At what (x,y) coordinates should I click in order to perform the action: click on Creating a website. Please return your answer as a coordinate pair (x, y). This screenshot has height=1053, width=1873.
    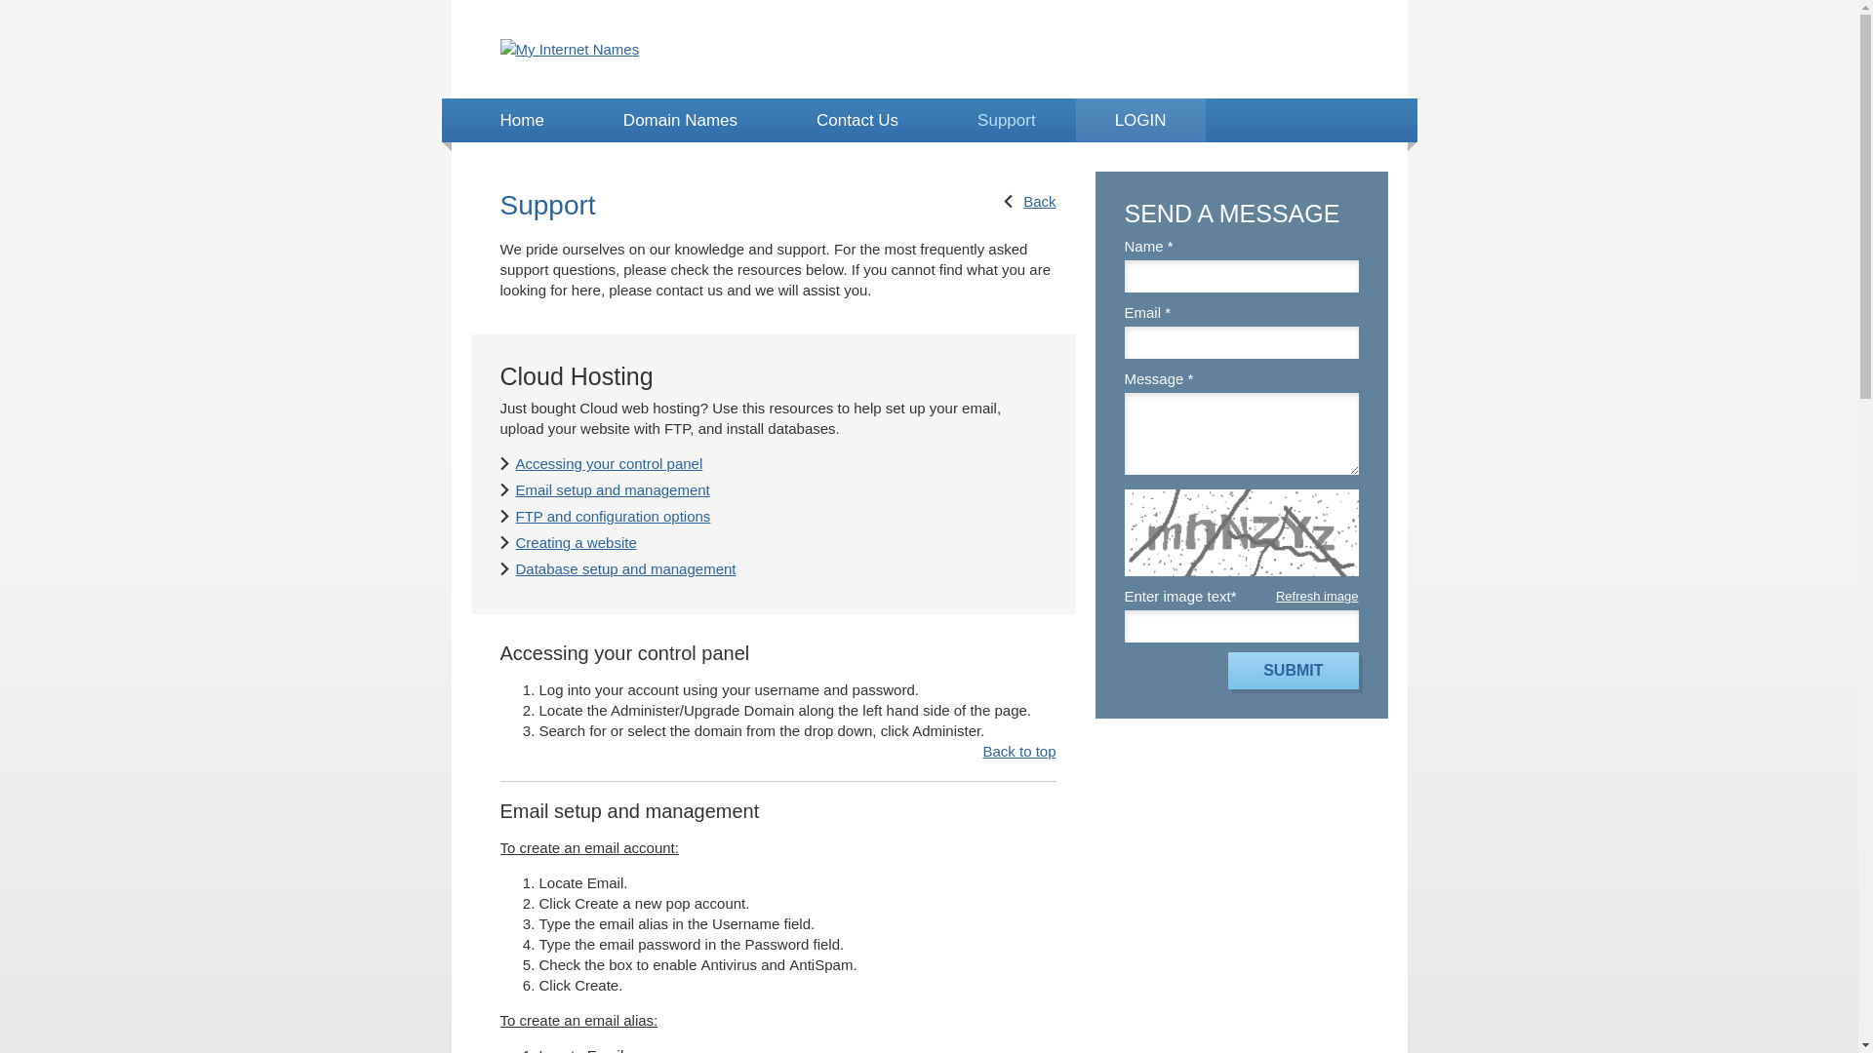
    Looking at the image, I should click on (576, 542).